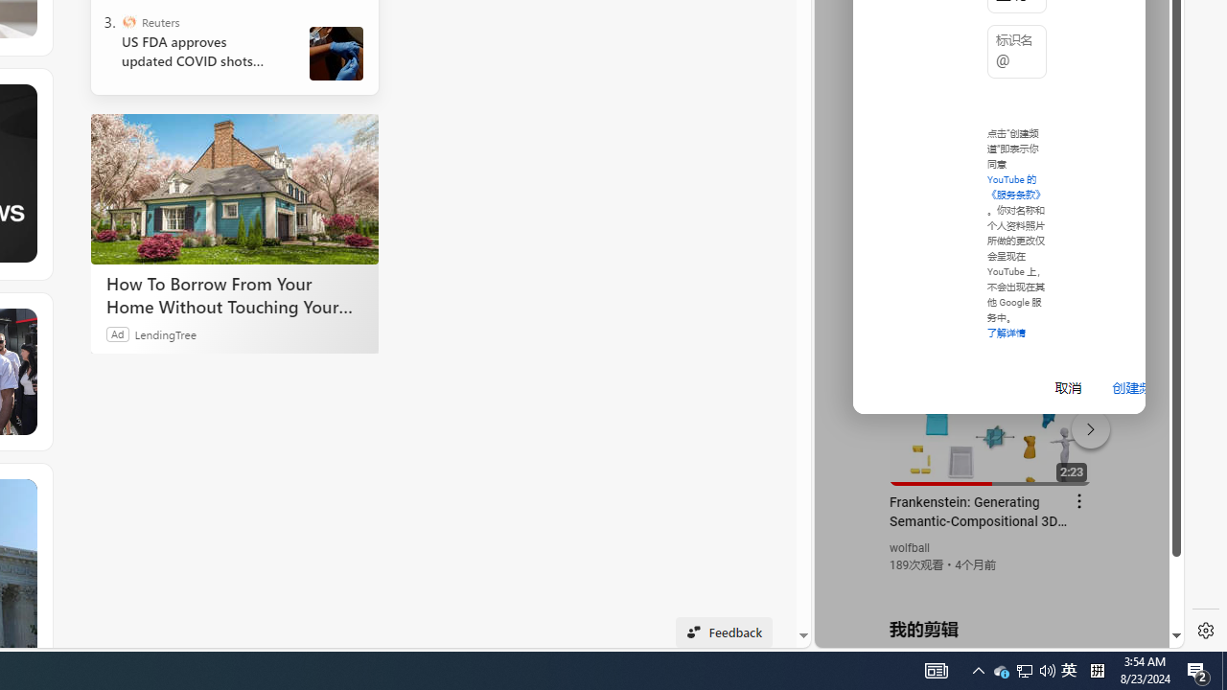 The image size is (1227, 690). Describe the element at coordinates (234, 188) in the screenshot. I see `How To Borrow From Your Home Without Touching Your Mortgage` at that location.